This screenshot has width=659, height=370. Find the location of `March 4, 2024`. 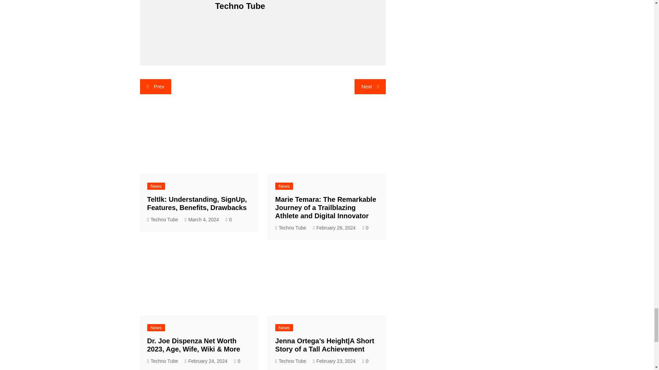

March 4, 2024 is located at coordinates (201, 220).